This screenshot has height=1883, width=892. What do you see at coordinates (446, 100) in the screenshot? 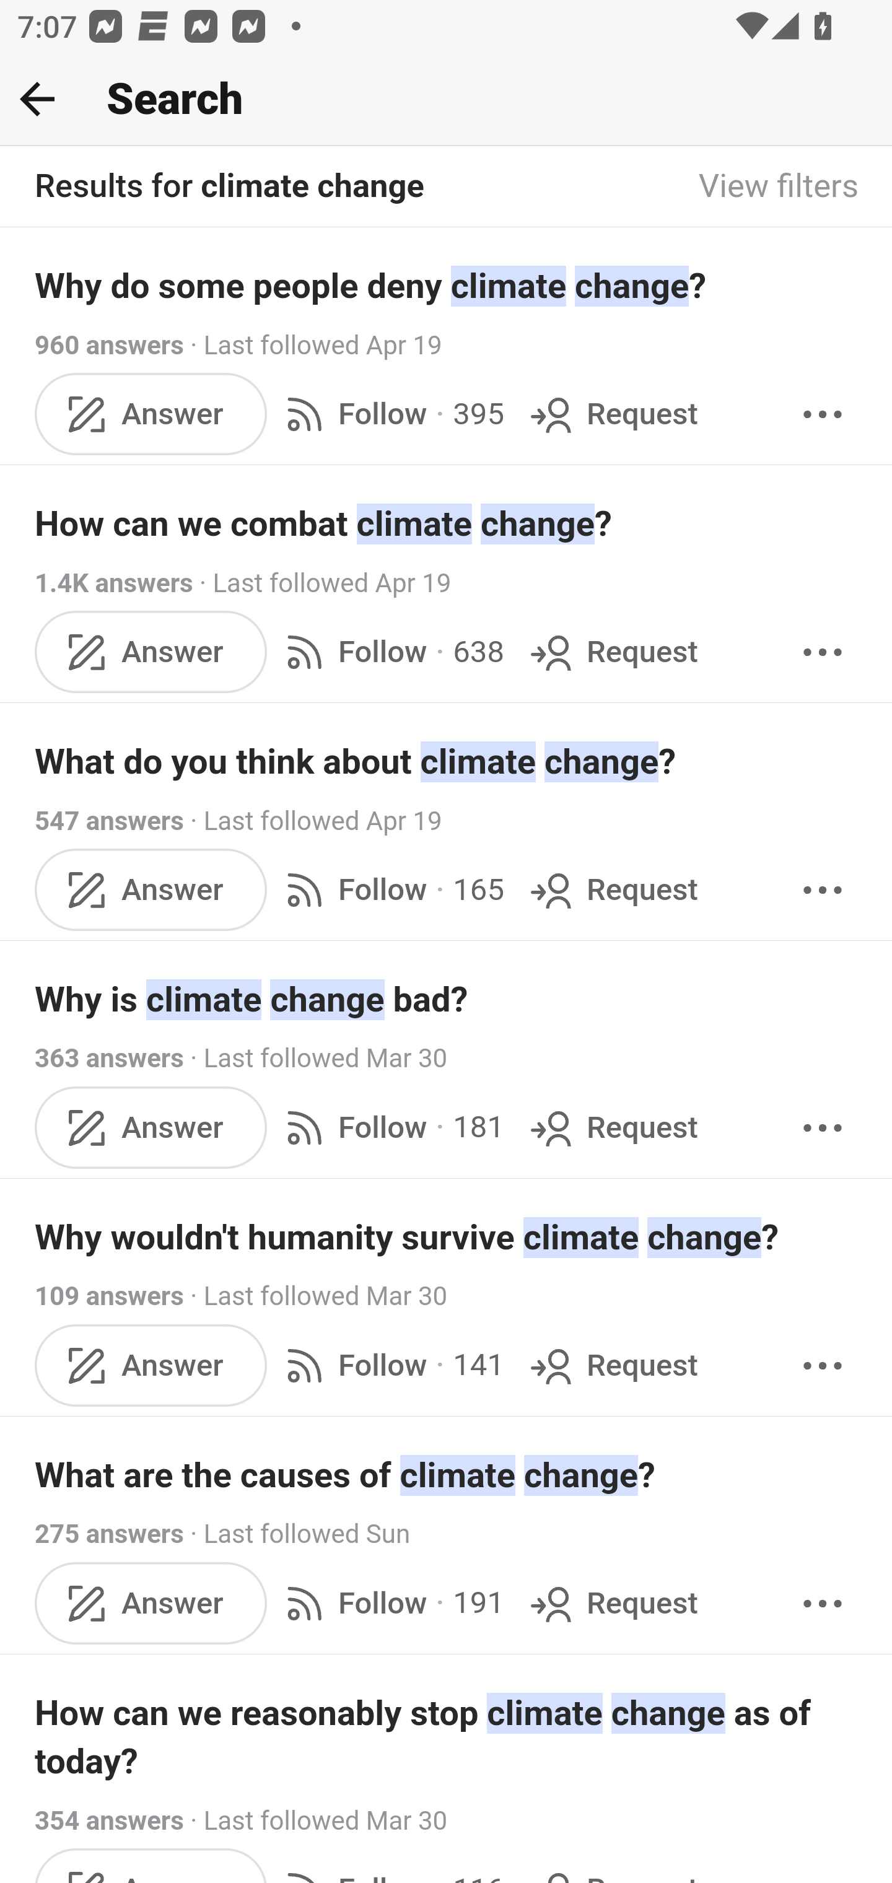
I see `Back Search` at bounding box center [446, 100].